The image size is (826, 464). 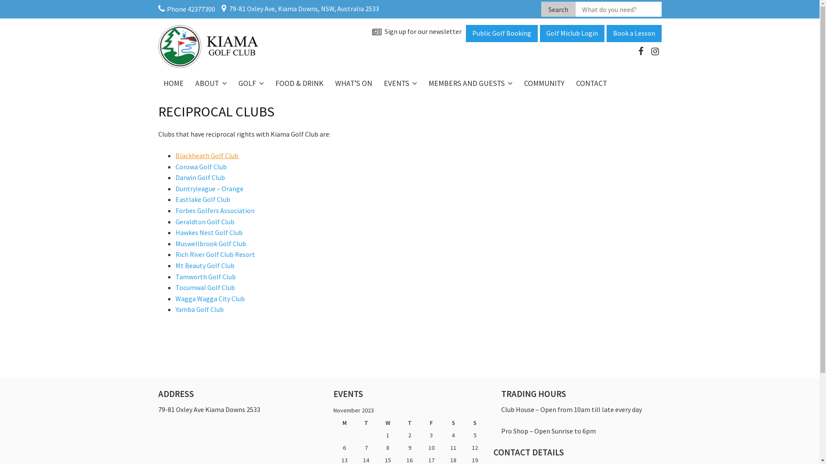 I want to click on Yamba Golf Club , so click(x=200, y=309).